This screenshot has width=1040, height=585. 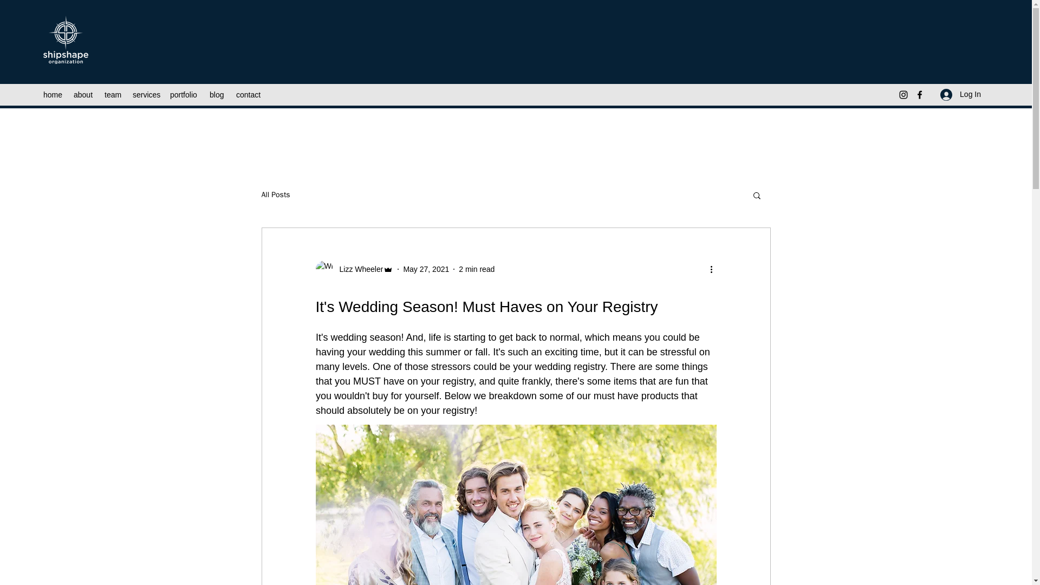 I want to click on Log In, so click(x=961, y=94).